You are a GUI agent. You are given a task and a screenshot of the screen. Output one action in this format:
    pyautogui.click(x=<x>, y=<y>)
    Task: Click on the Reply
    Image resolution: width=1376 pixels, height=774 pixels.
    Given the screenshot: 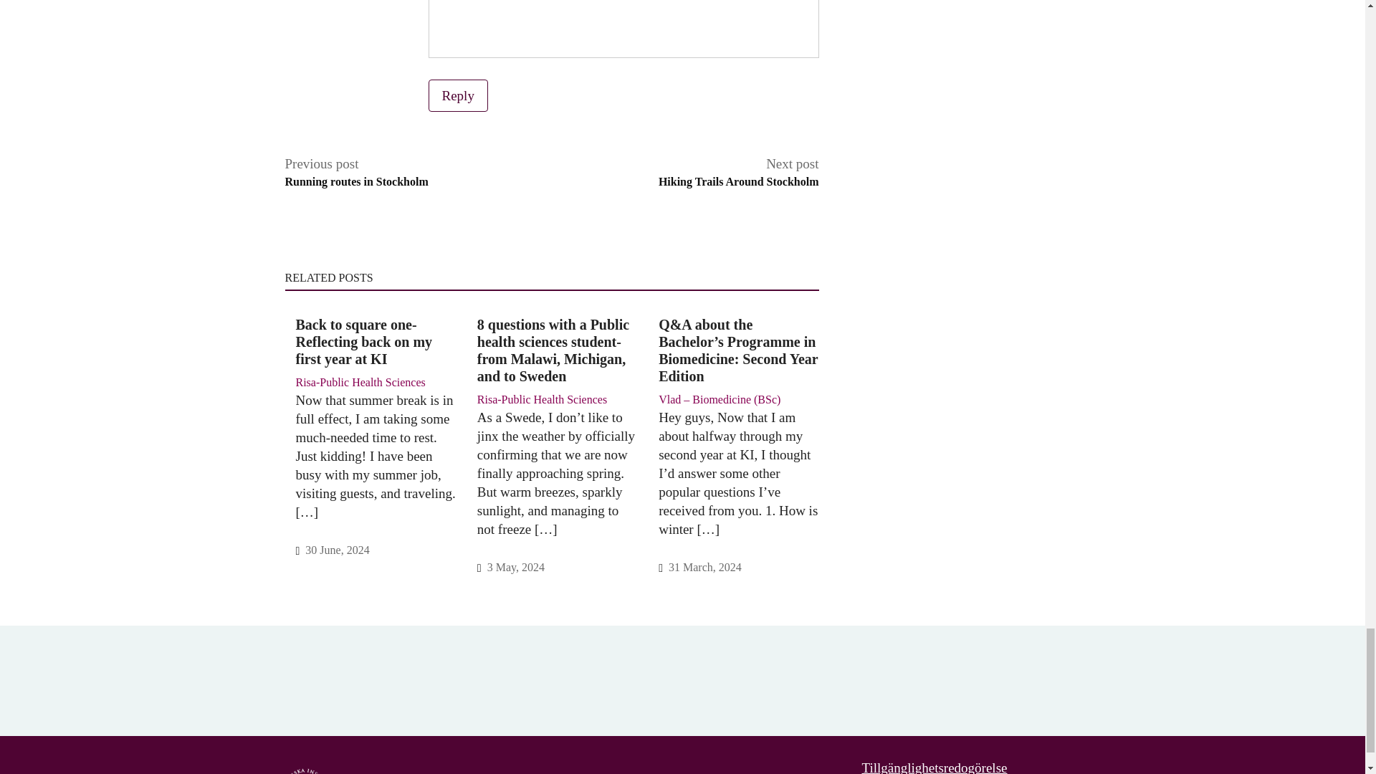 What is the action you would take?
    pyautogui.click(x=738, y=172)
    